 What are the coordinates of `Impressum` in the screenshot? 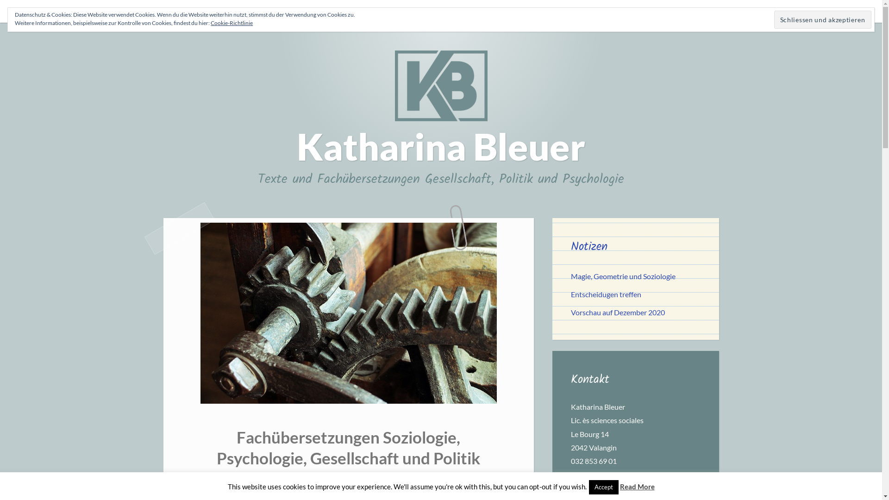 It's located at (524, 11).